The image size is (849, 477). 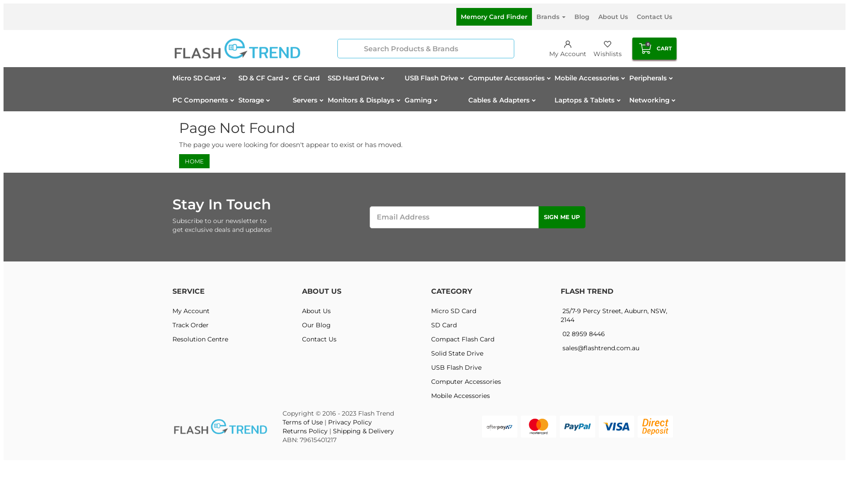 I want to click on Terms of Use, so click(x=302, y=422).